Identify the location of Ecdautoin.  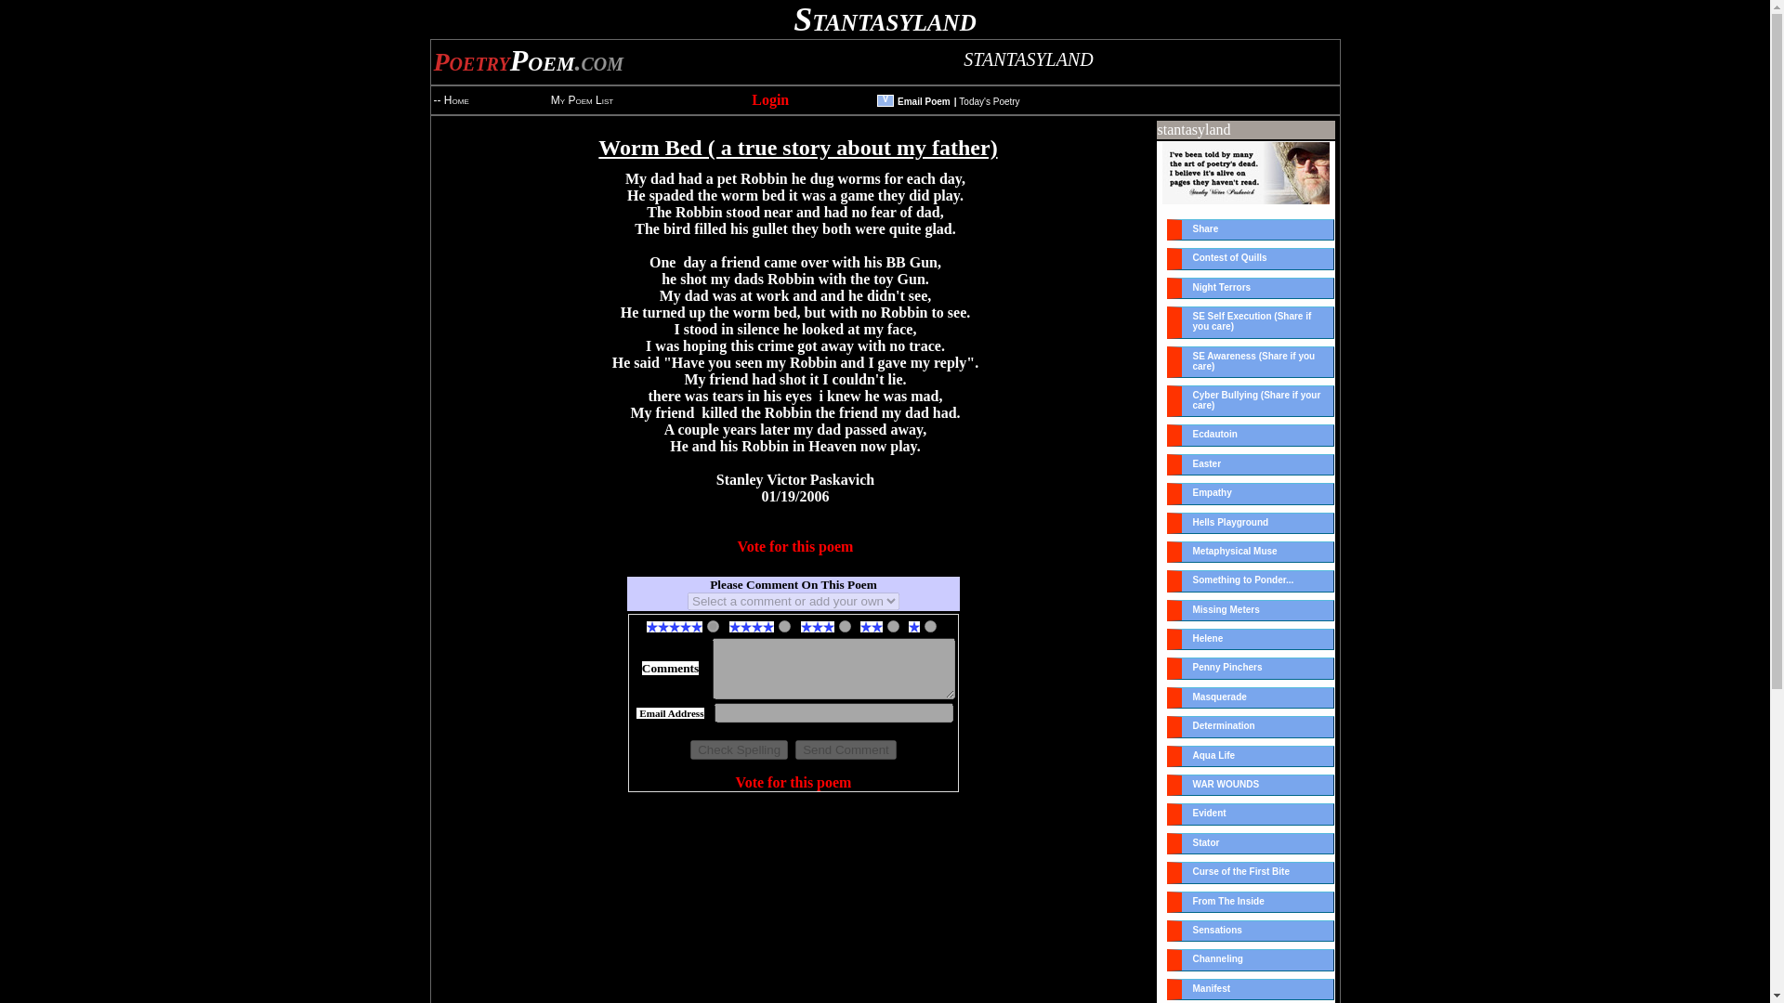
(1251, 435).